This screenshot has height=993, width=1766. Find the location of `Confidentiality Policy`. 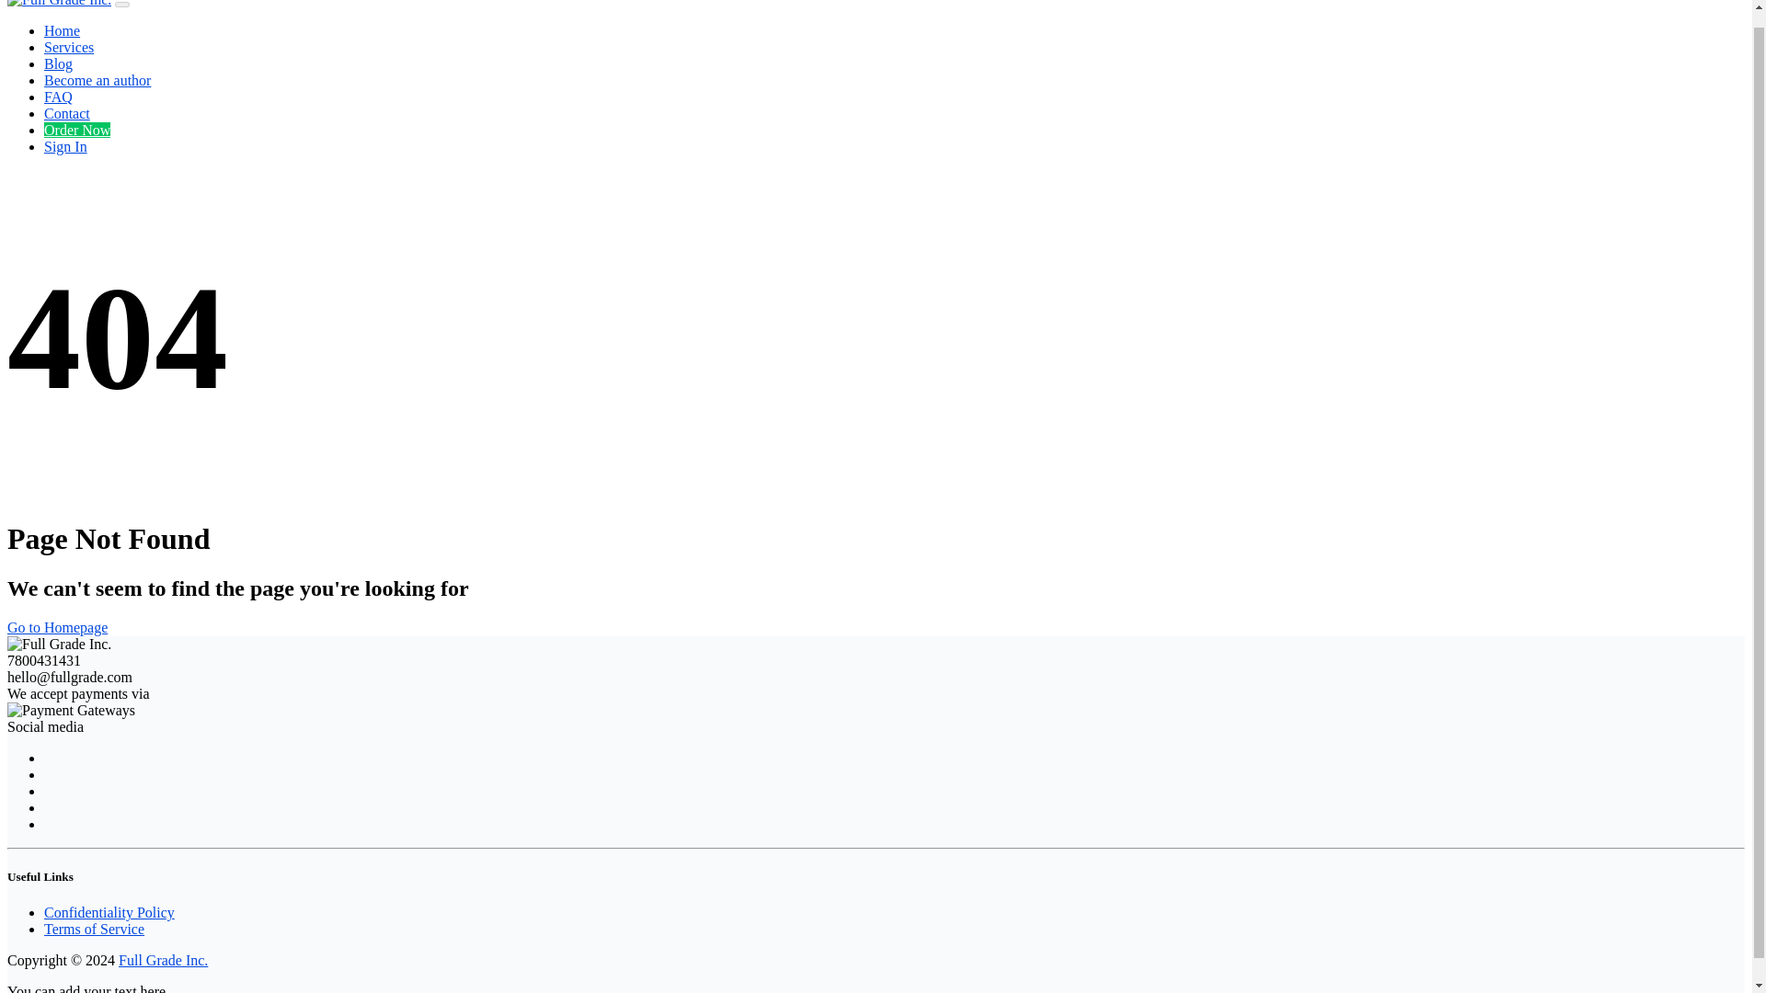

Confidentiality Policy is located at coordinates (109, 912).